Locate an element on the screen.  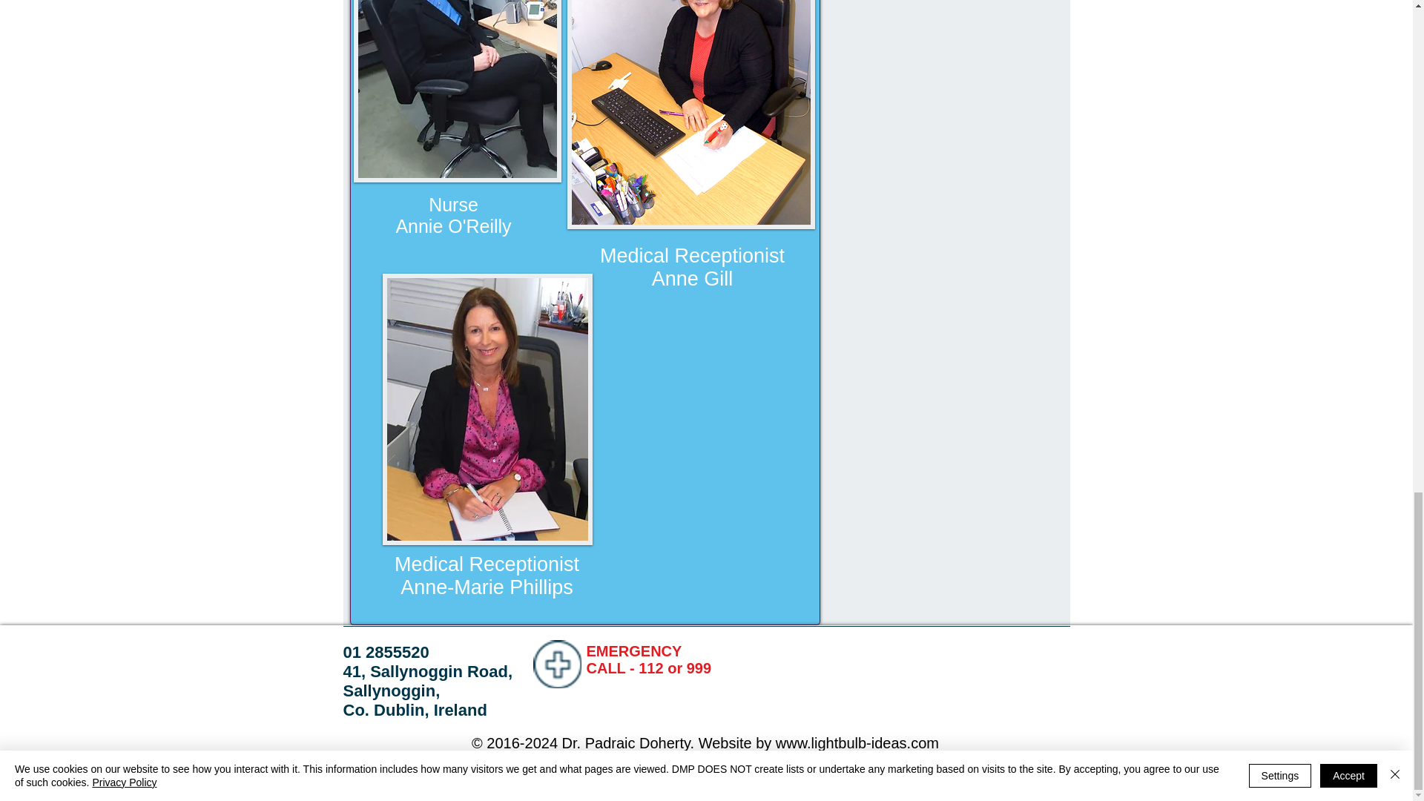
Screen Shot 2015-12-02 at 3.47.32 p.m..png is located at coordinates (690, 114).